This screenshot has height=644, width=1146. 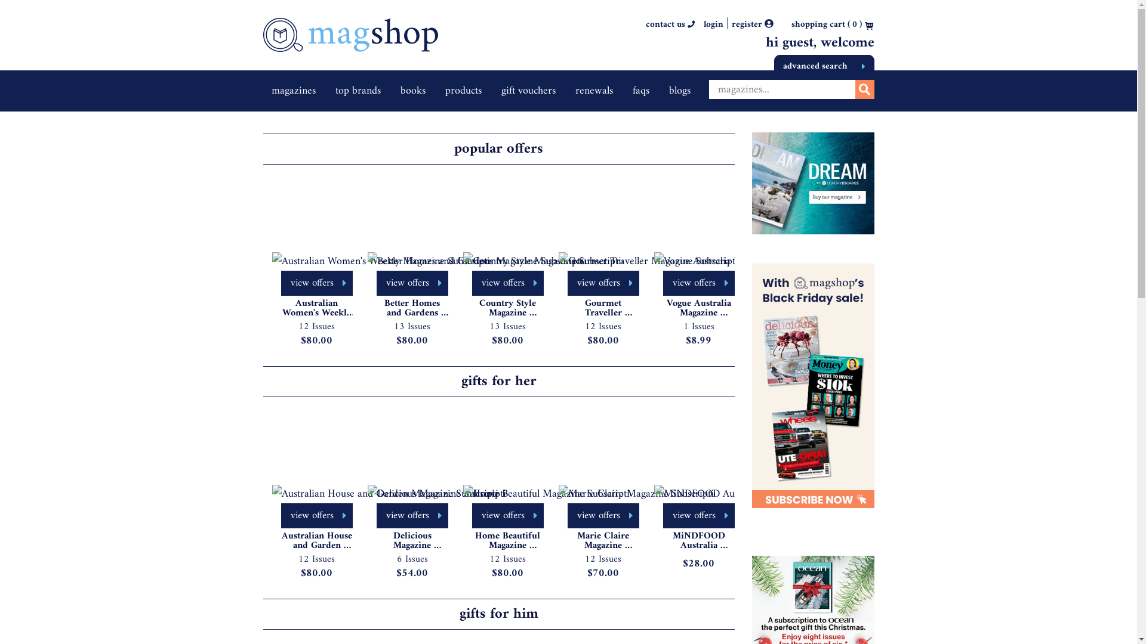 I want to click on Australian House and Garden Magazine Subscription, so click(x=316, y=541).